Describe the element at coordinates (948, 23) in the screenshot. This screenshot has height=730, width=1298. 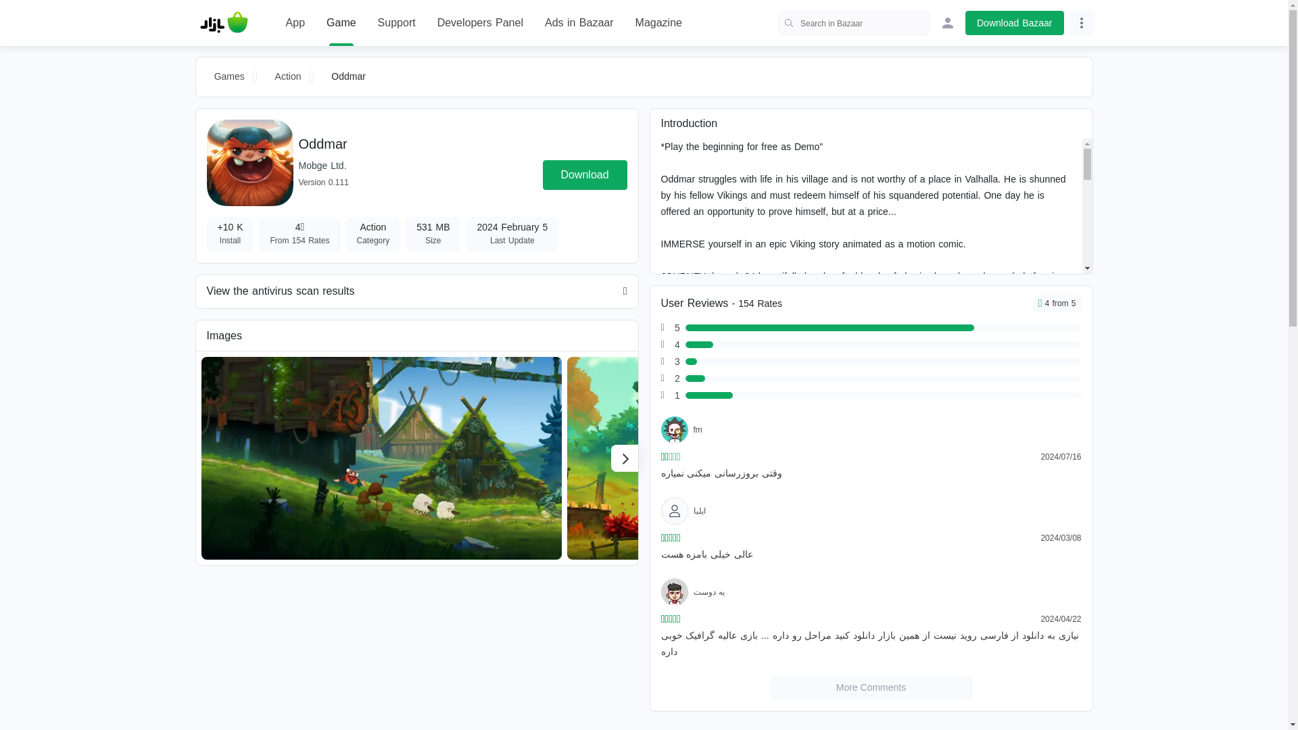
I see `Login to Bazaar` at that location.